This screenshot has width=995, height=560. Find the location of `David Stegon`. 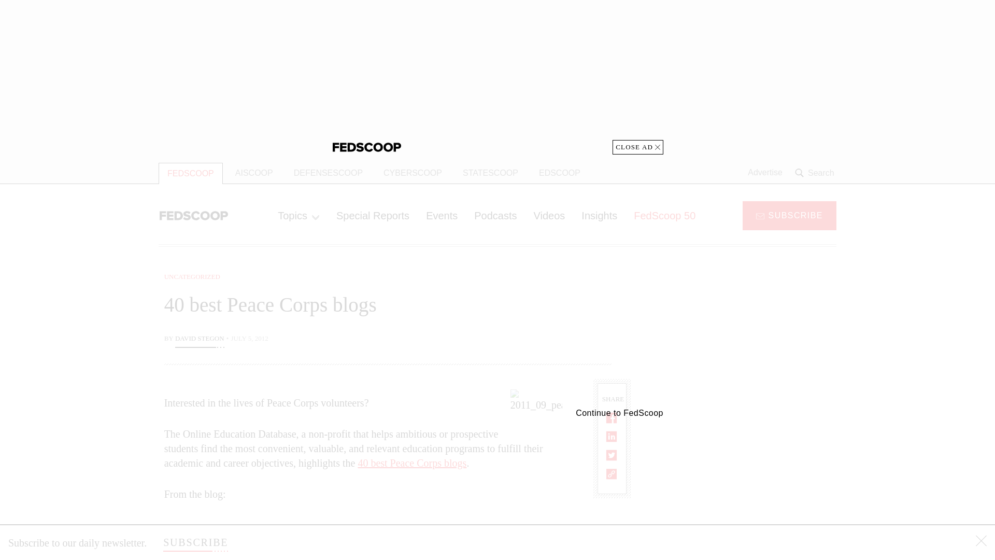

David Stegon is located at coordinates (200, 339).